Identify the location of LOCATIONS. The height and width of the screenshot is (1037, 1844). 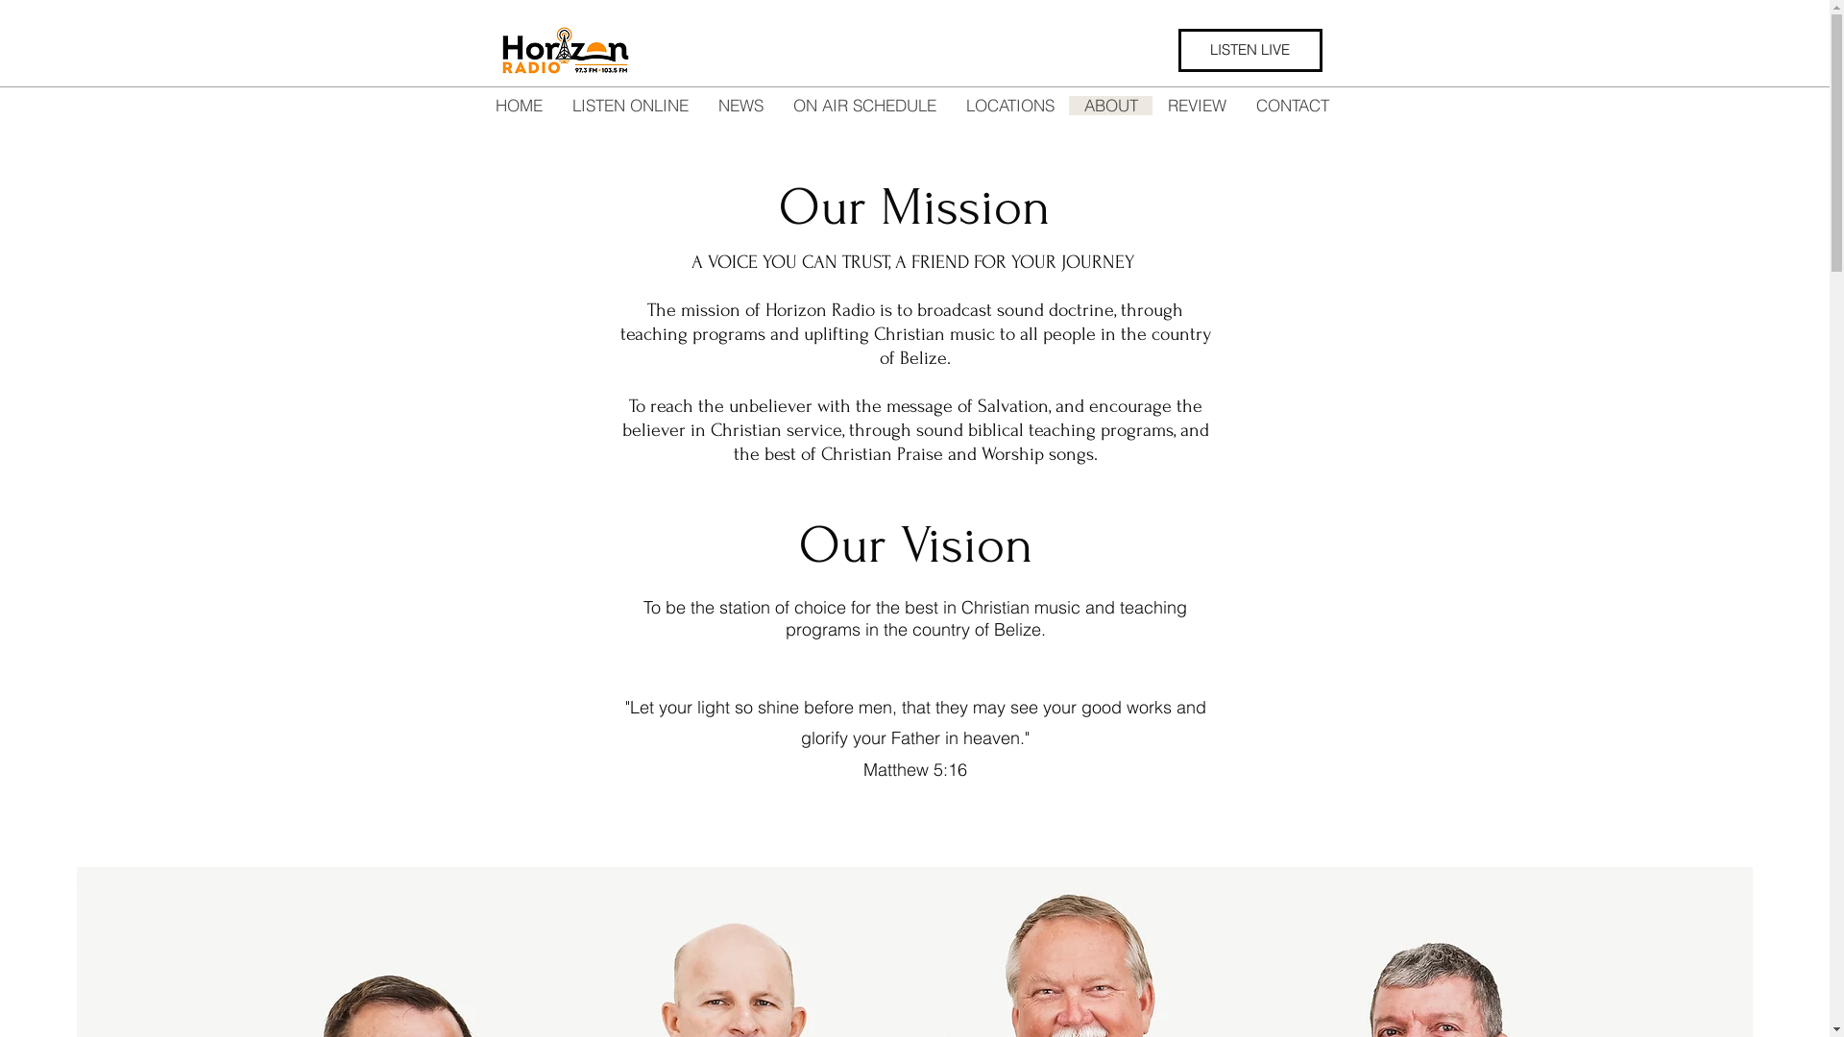
(1010, 106).